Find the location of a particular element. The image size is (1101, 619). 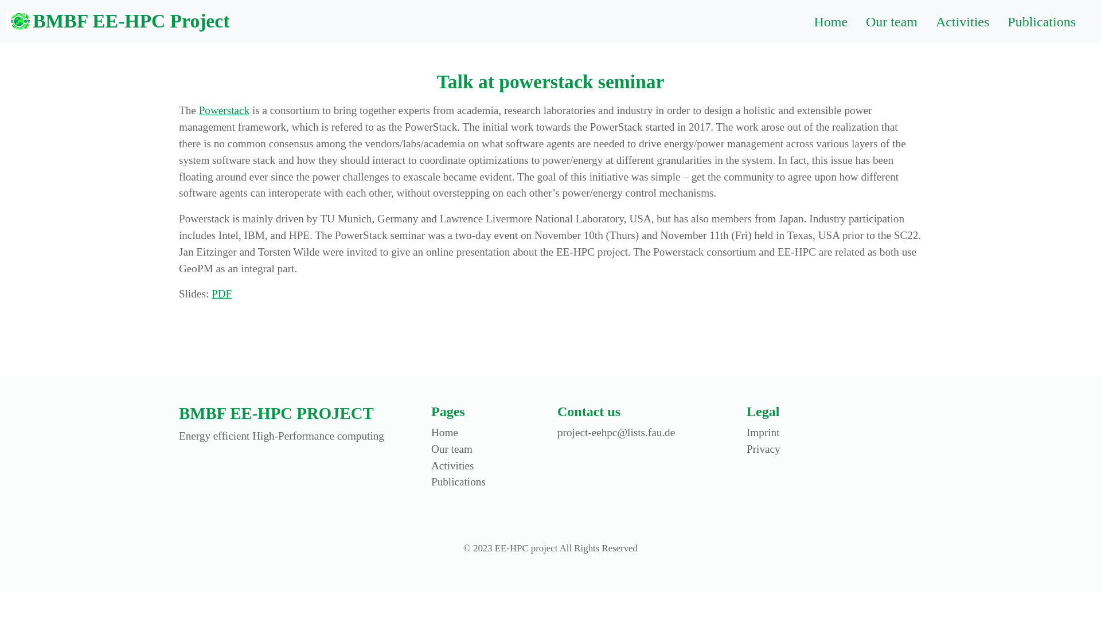

BMBF EE-HPC Project is located at coordinates (118, 21).